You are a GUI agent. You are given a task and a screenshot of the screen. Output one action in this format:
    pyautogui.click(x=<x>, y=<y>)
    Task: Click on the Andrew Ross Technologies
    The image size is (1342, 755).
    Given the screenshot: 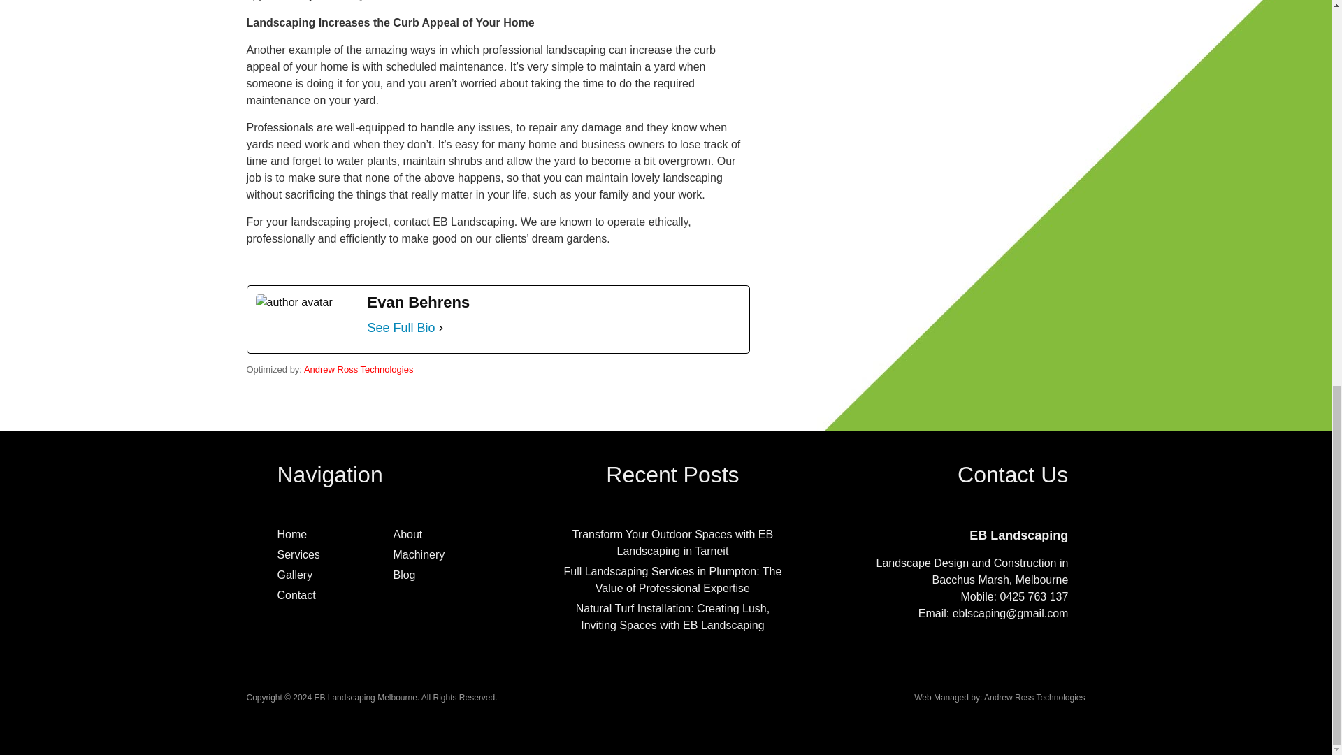 What is the action you would take?
    pyautogui.click(x=359, y=369)
    